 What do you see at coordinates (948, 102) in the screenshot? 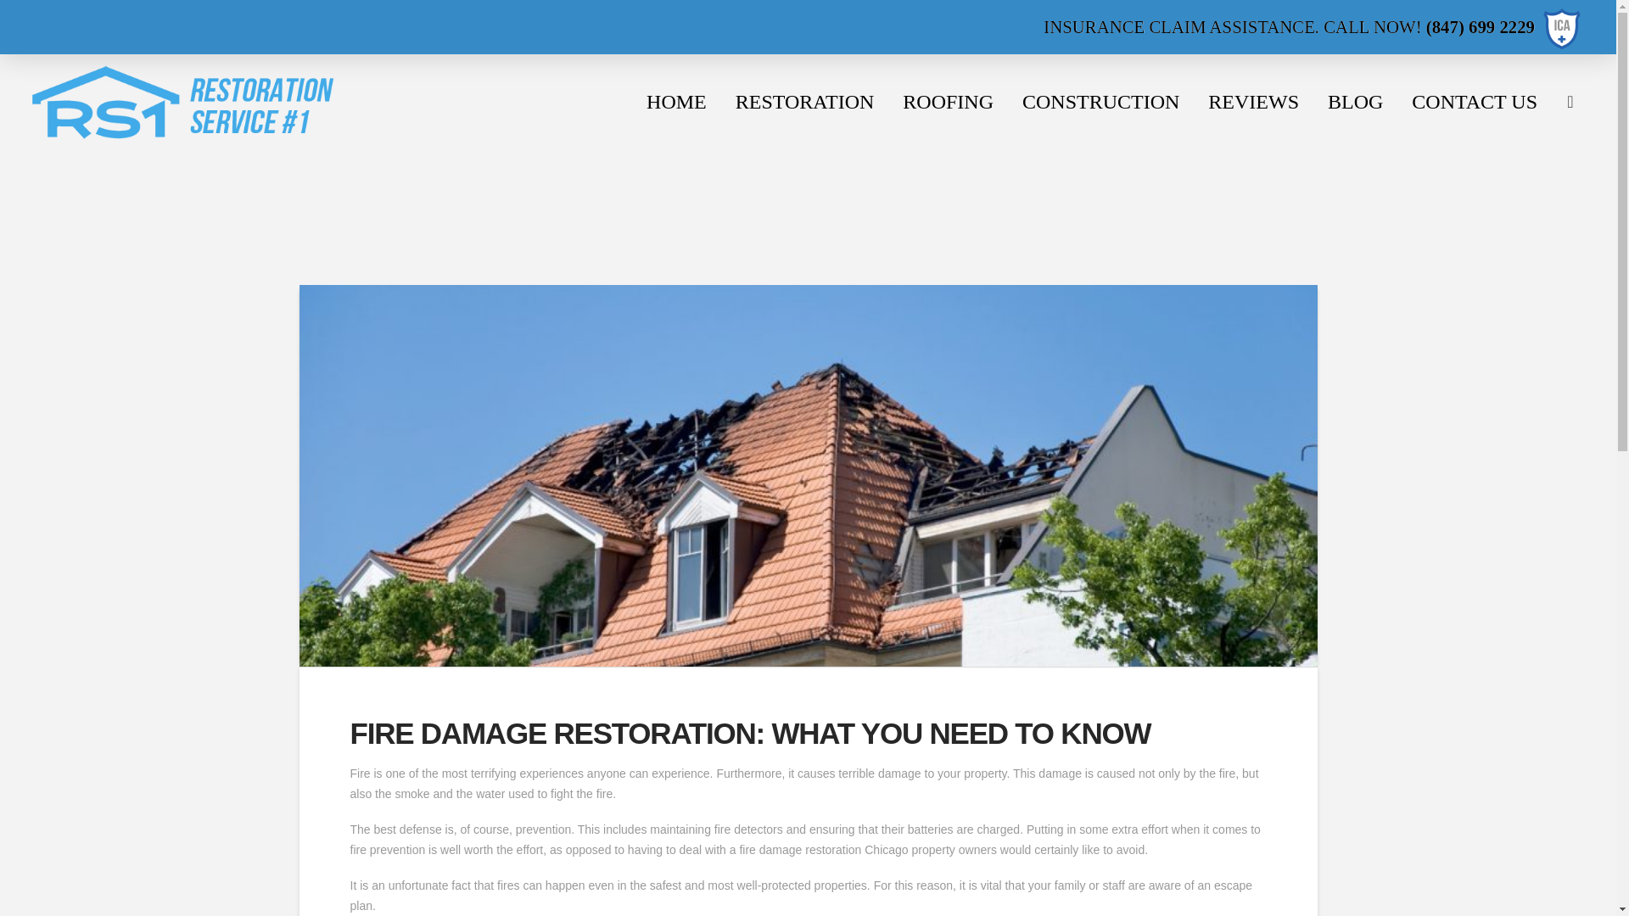
I see `ROOFING` at bounding box center [948, 102].